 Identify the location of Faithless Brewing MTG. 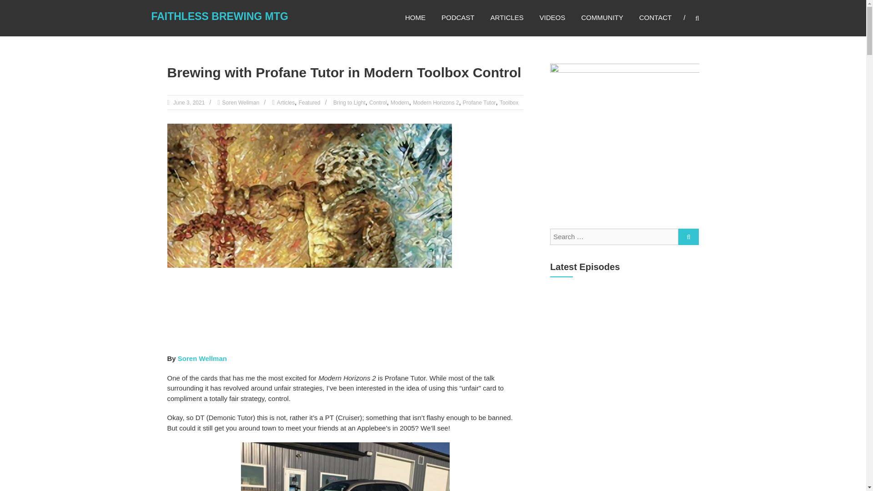
(219, 16).